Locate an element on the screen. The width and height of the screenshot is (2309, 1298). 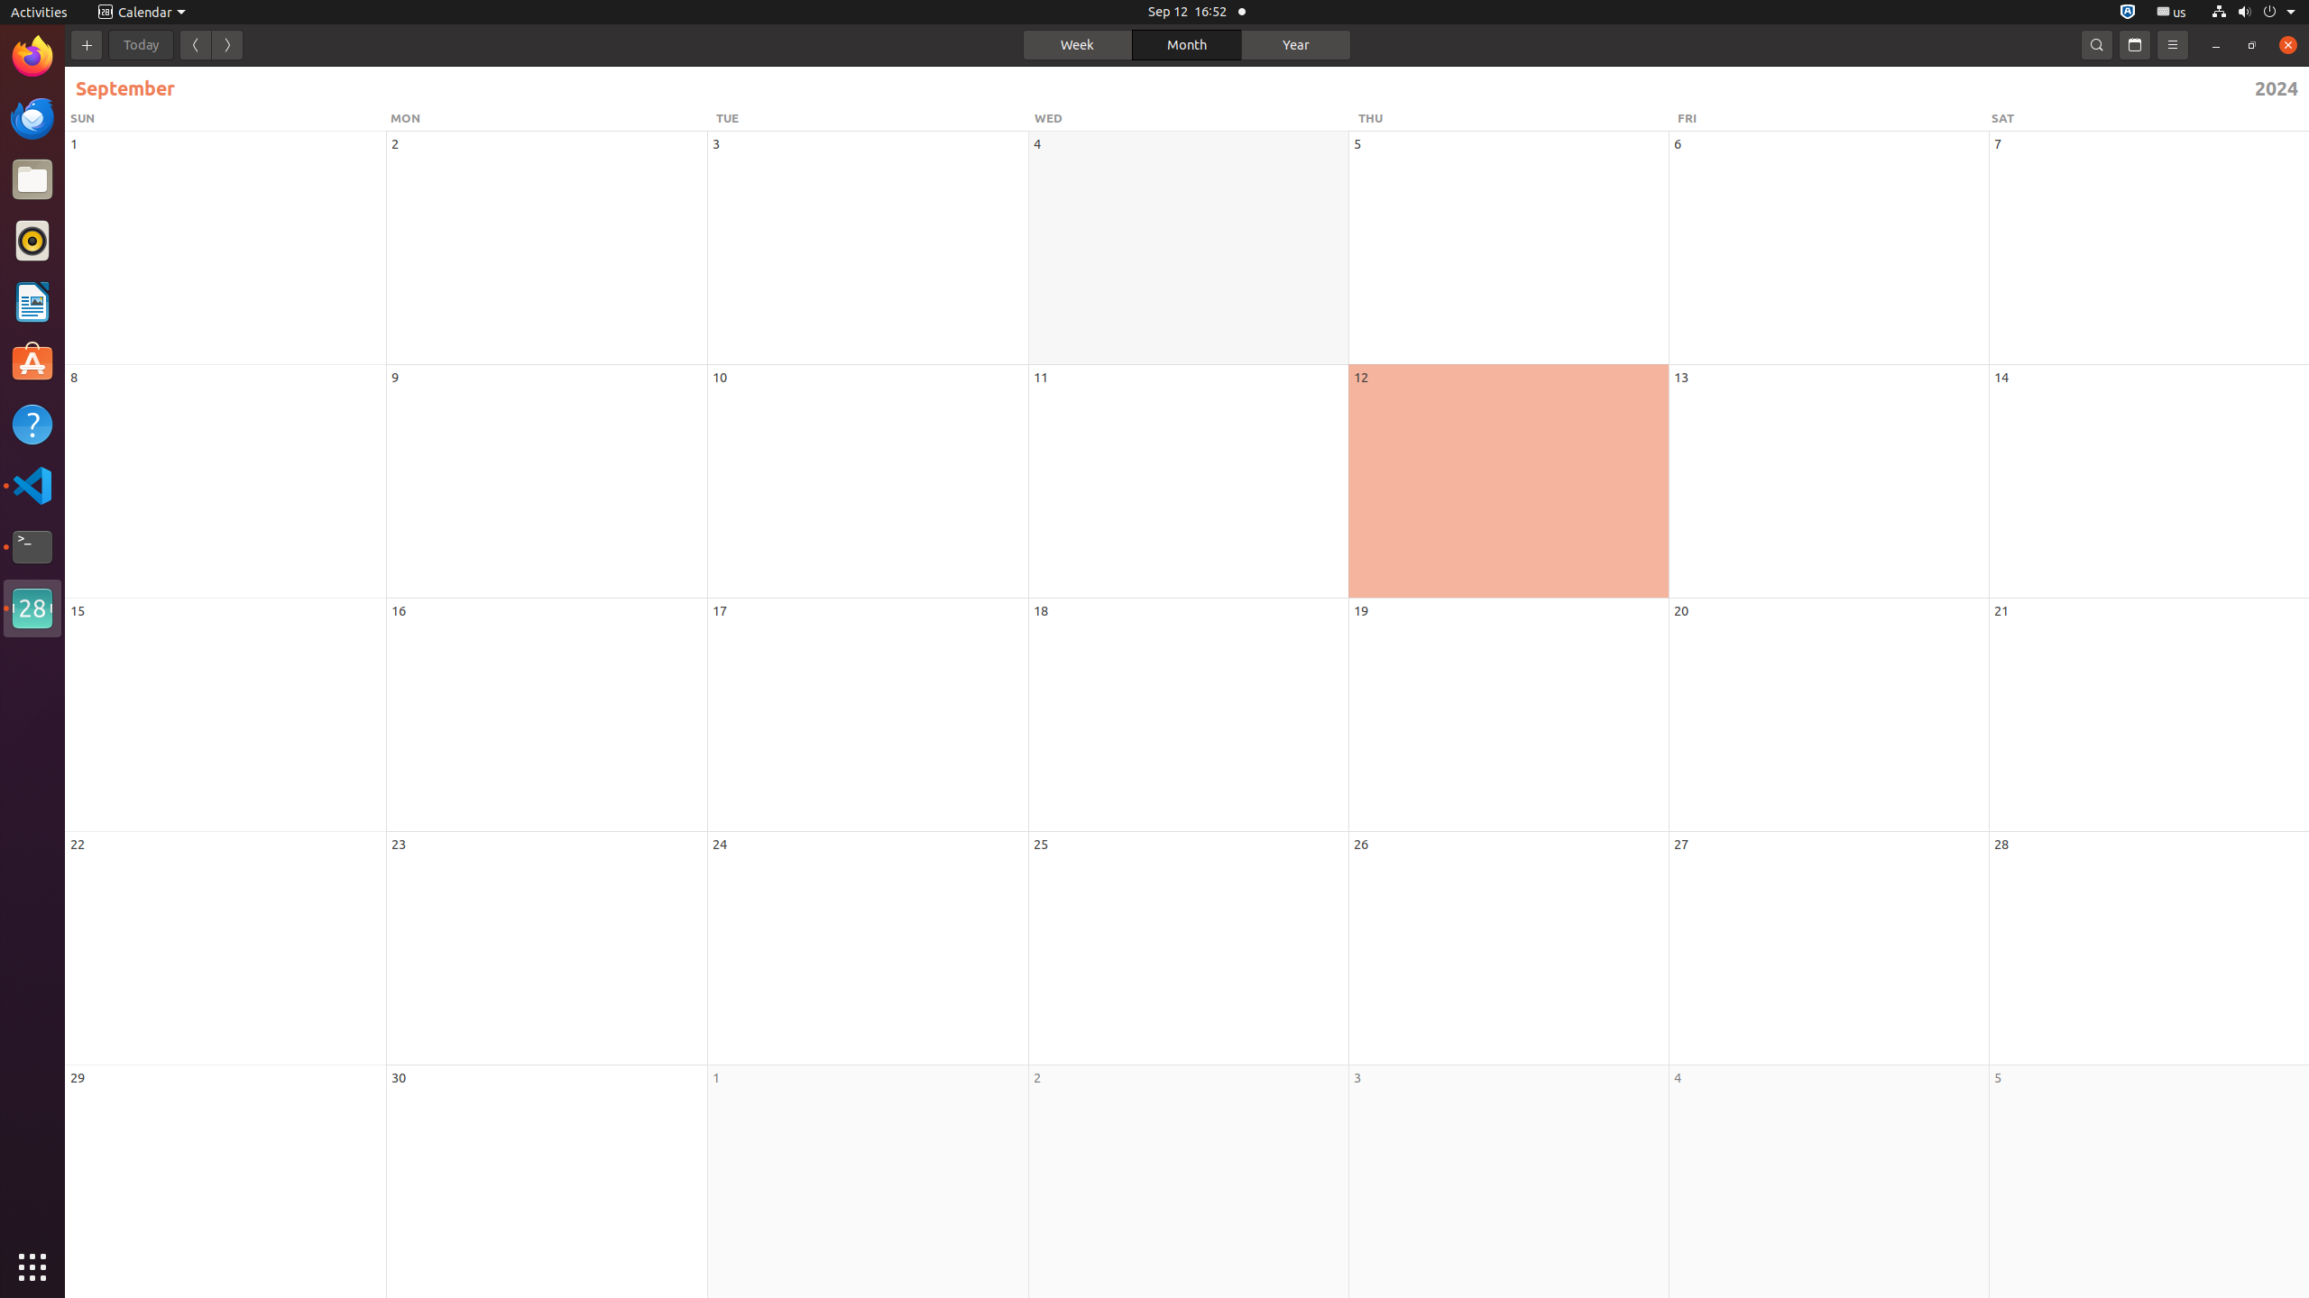
30 is located at coordinates (399, 1078).